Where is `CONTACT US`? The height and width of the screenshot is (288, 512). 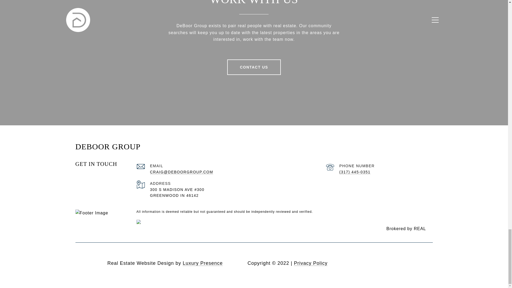 CONTACT US is located at coordinates (254, 67).